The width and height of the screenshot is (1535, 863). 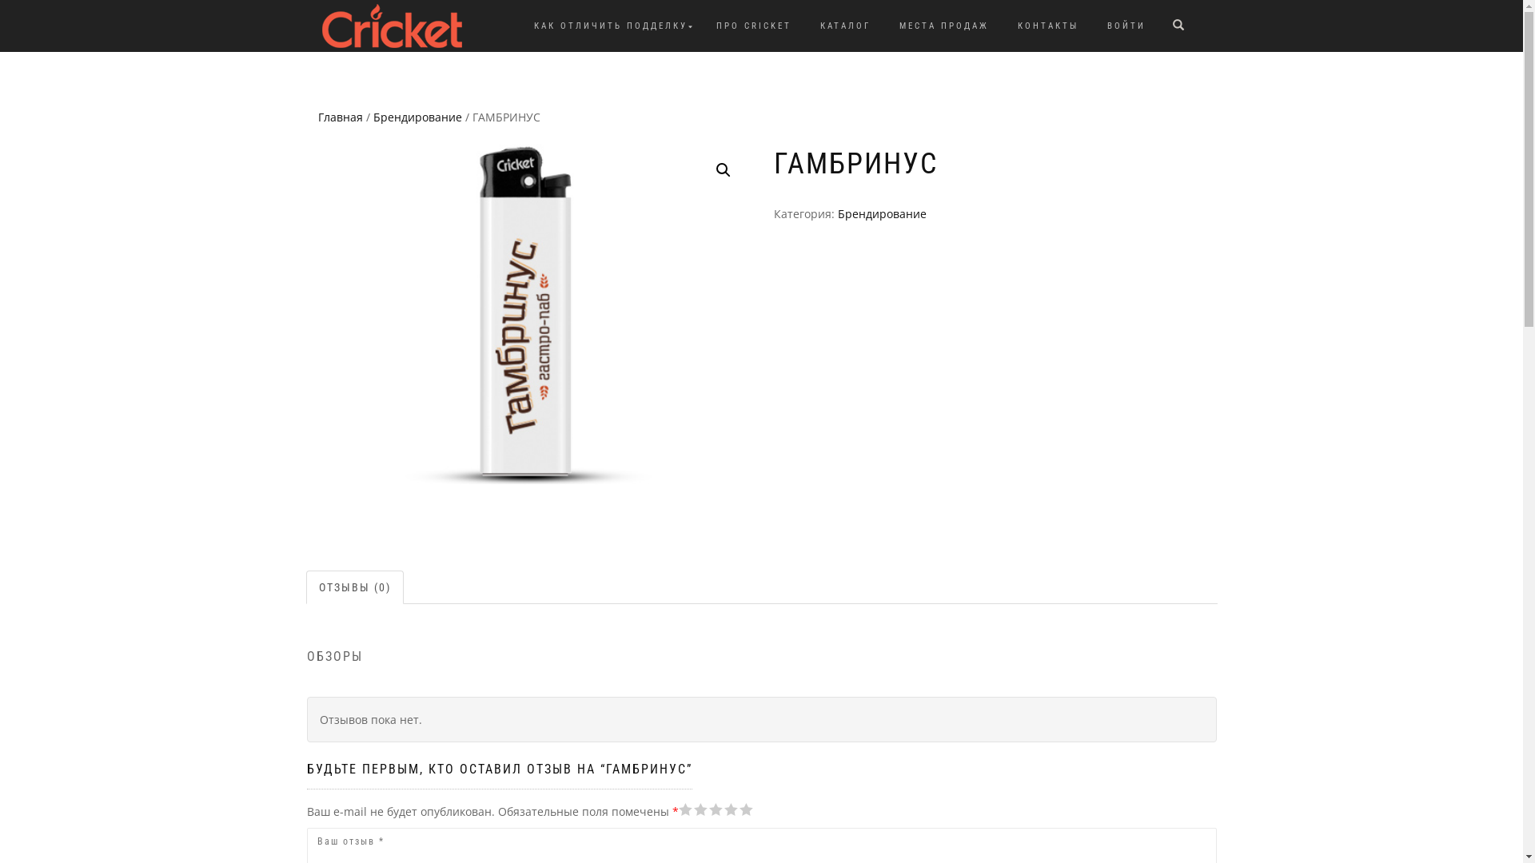 What do you see at coordinates (528, 314) in the screenshot?
I see `Gambrinus` at bounding box center [528, 314].